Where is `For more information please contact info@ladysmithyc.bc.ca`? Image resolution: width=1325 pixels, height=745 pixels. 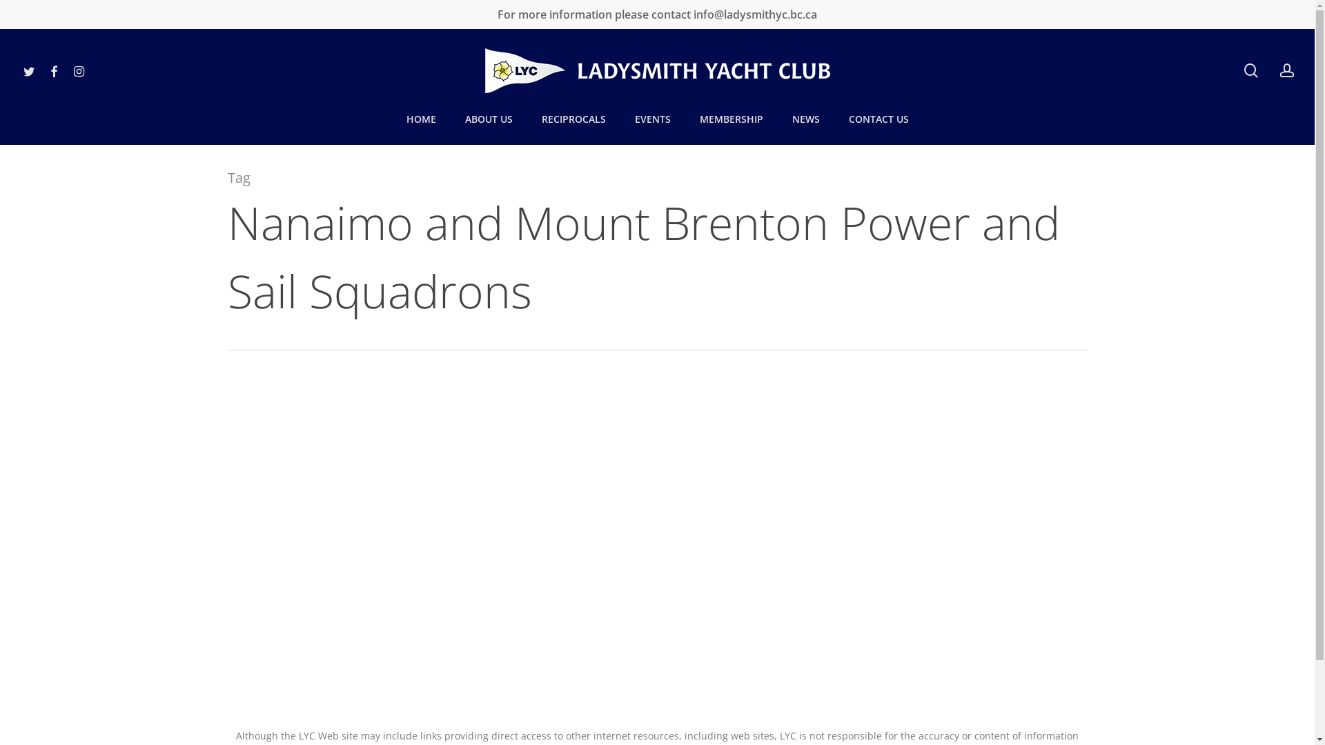 For more information please contact info@ladysmithyc.bc.ca is located at coordinates (657, 14).